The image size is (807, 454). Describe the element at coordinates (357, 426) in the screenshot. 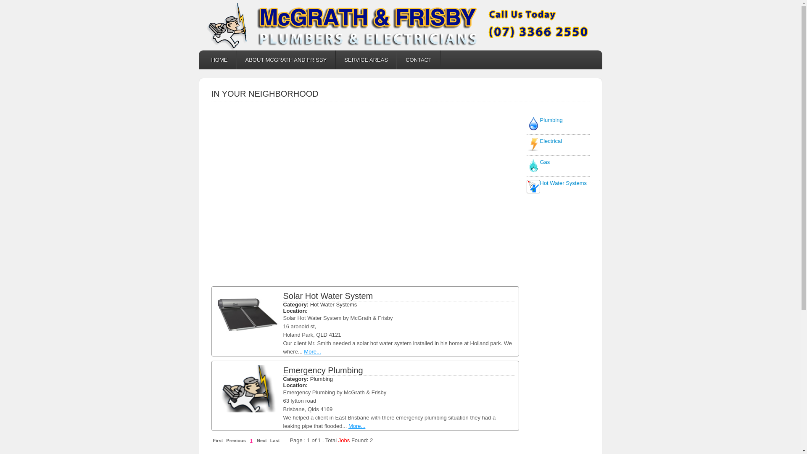

I see `More...` at that location.